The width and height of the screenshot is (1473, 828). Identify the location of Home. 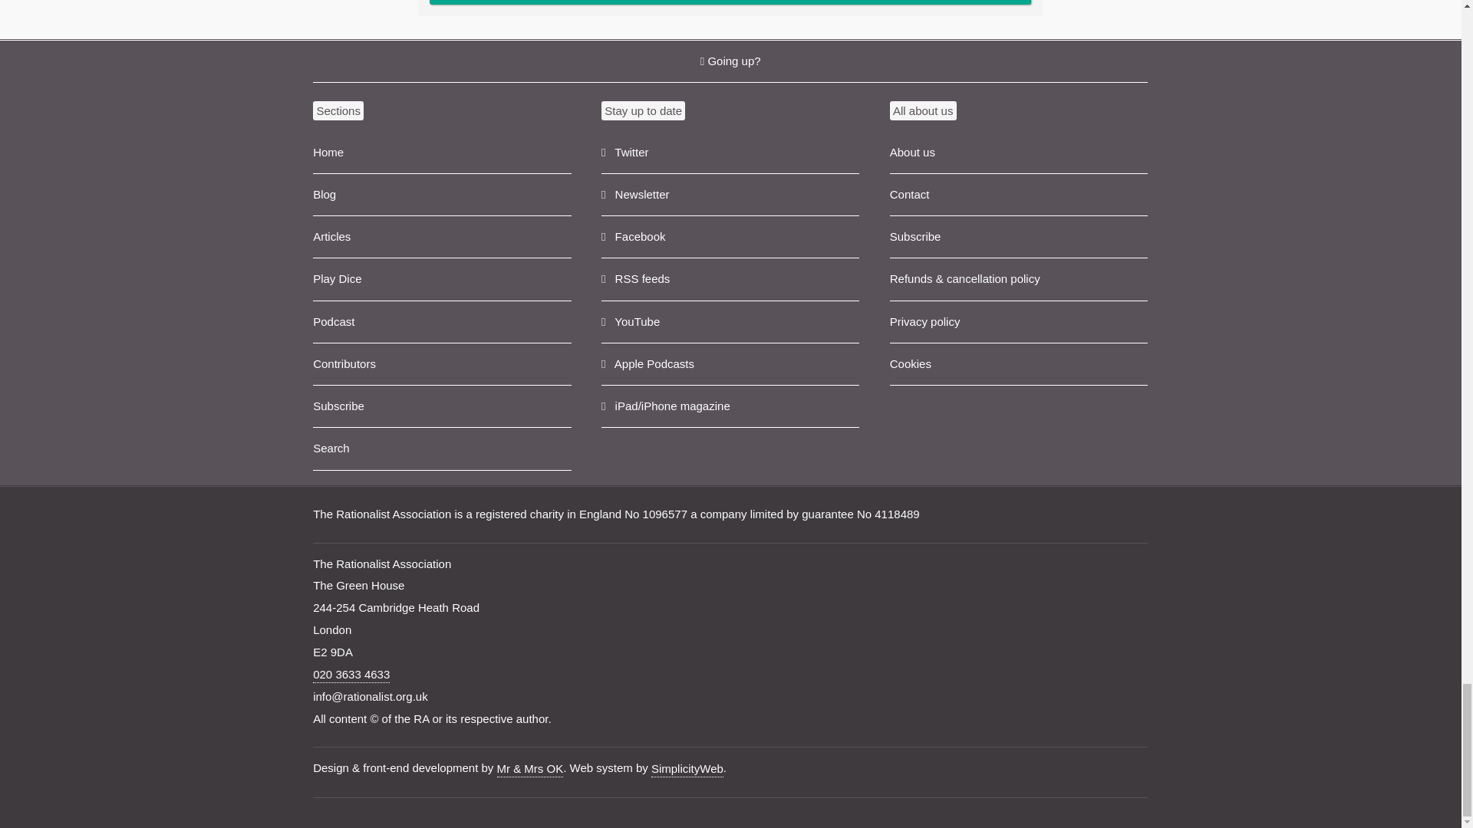
(442, 152).